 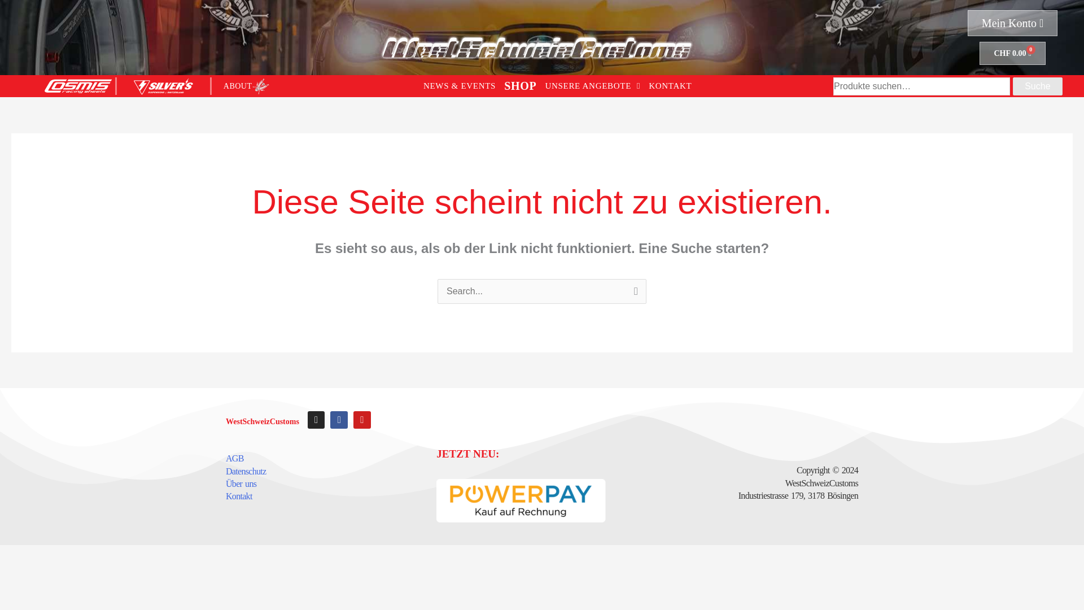 I want to click on WSC-LOGO-Fliege-weiss-45, so click(x=261, y=86).